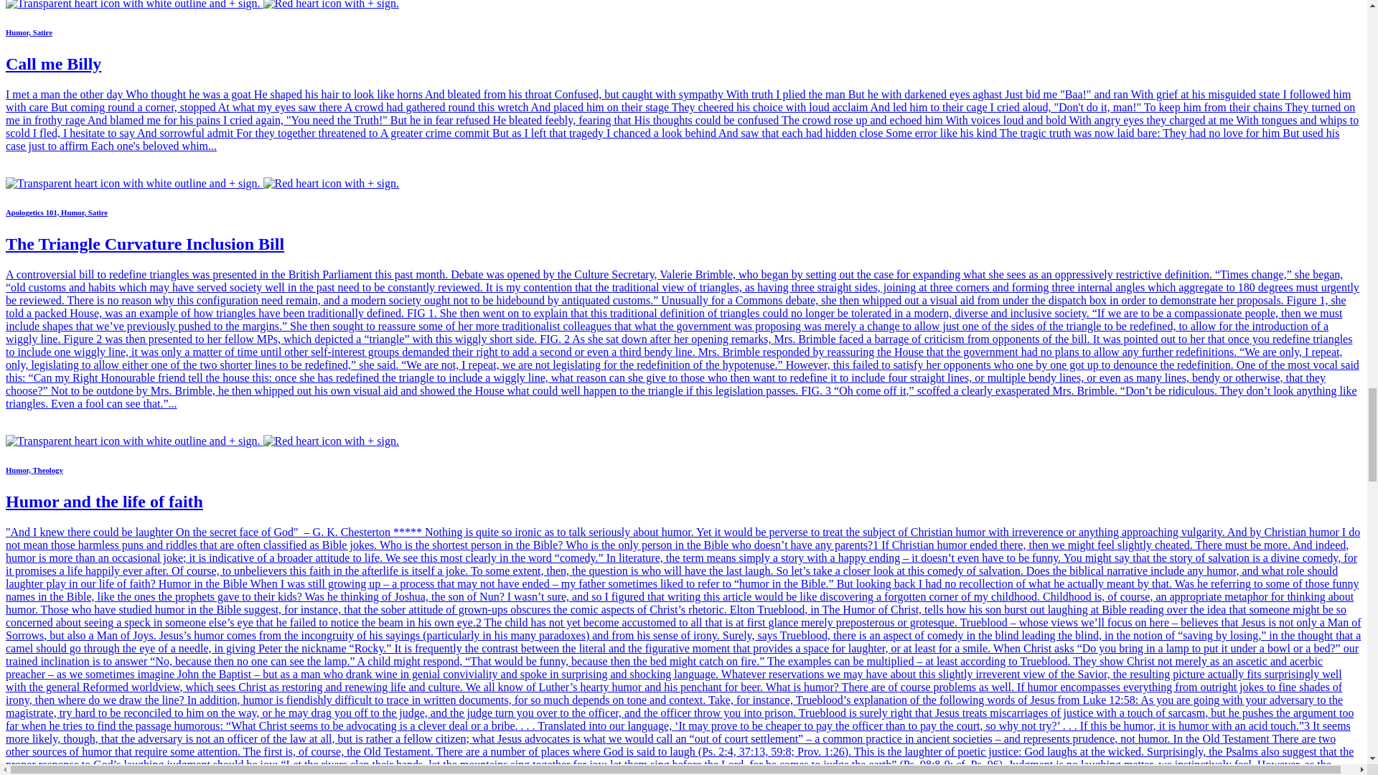 The image size is (1378, 775). Describe the element at coordinates (202, 441) in the screenshot. I see `Subscribe to RP` at that location.